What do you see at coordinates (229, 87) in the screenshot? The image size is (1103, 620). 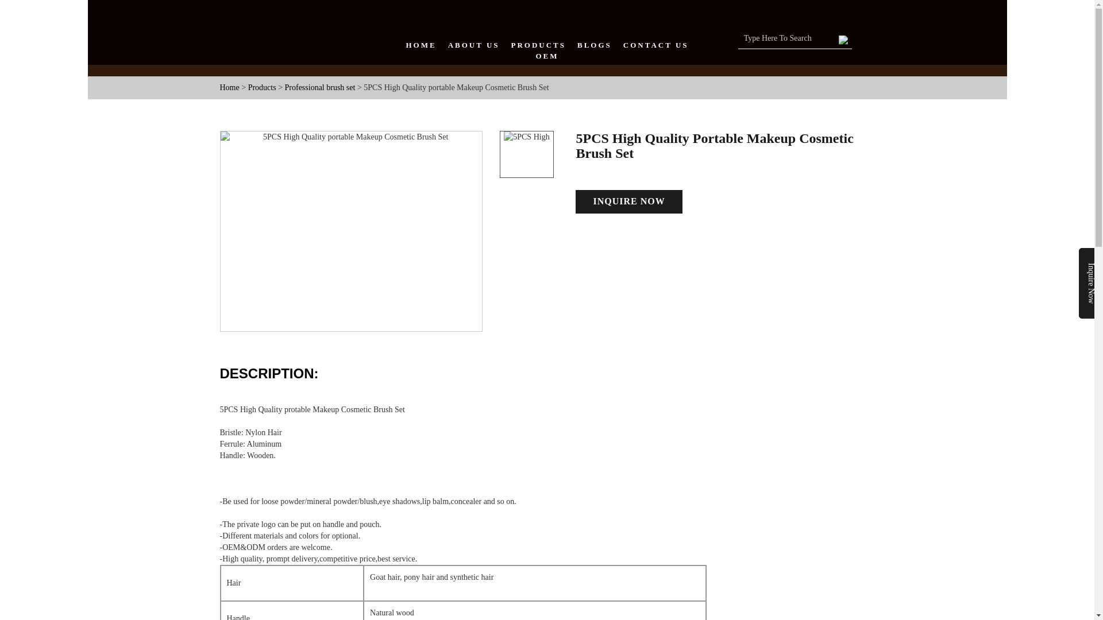 I see `Home` at bounding box center [229, 87].